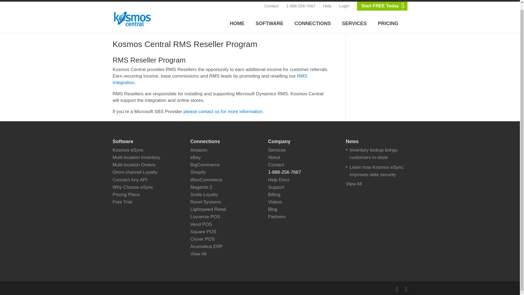 The width and height of the screenshot is (524, 295). Describe the element at coordinates (272, 1) in the screenshot. I see `Contact` at that location.